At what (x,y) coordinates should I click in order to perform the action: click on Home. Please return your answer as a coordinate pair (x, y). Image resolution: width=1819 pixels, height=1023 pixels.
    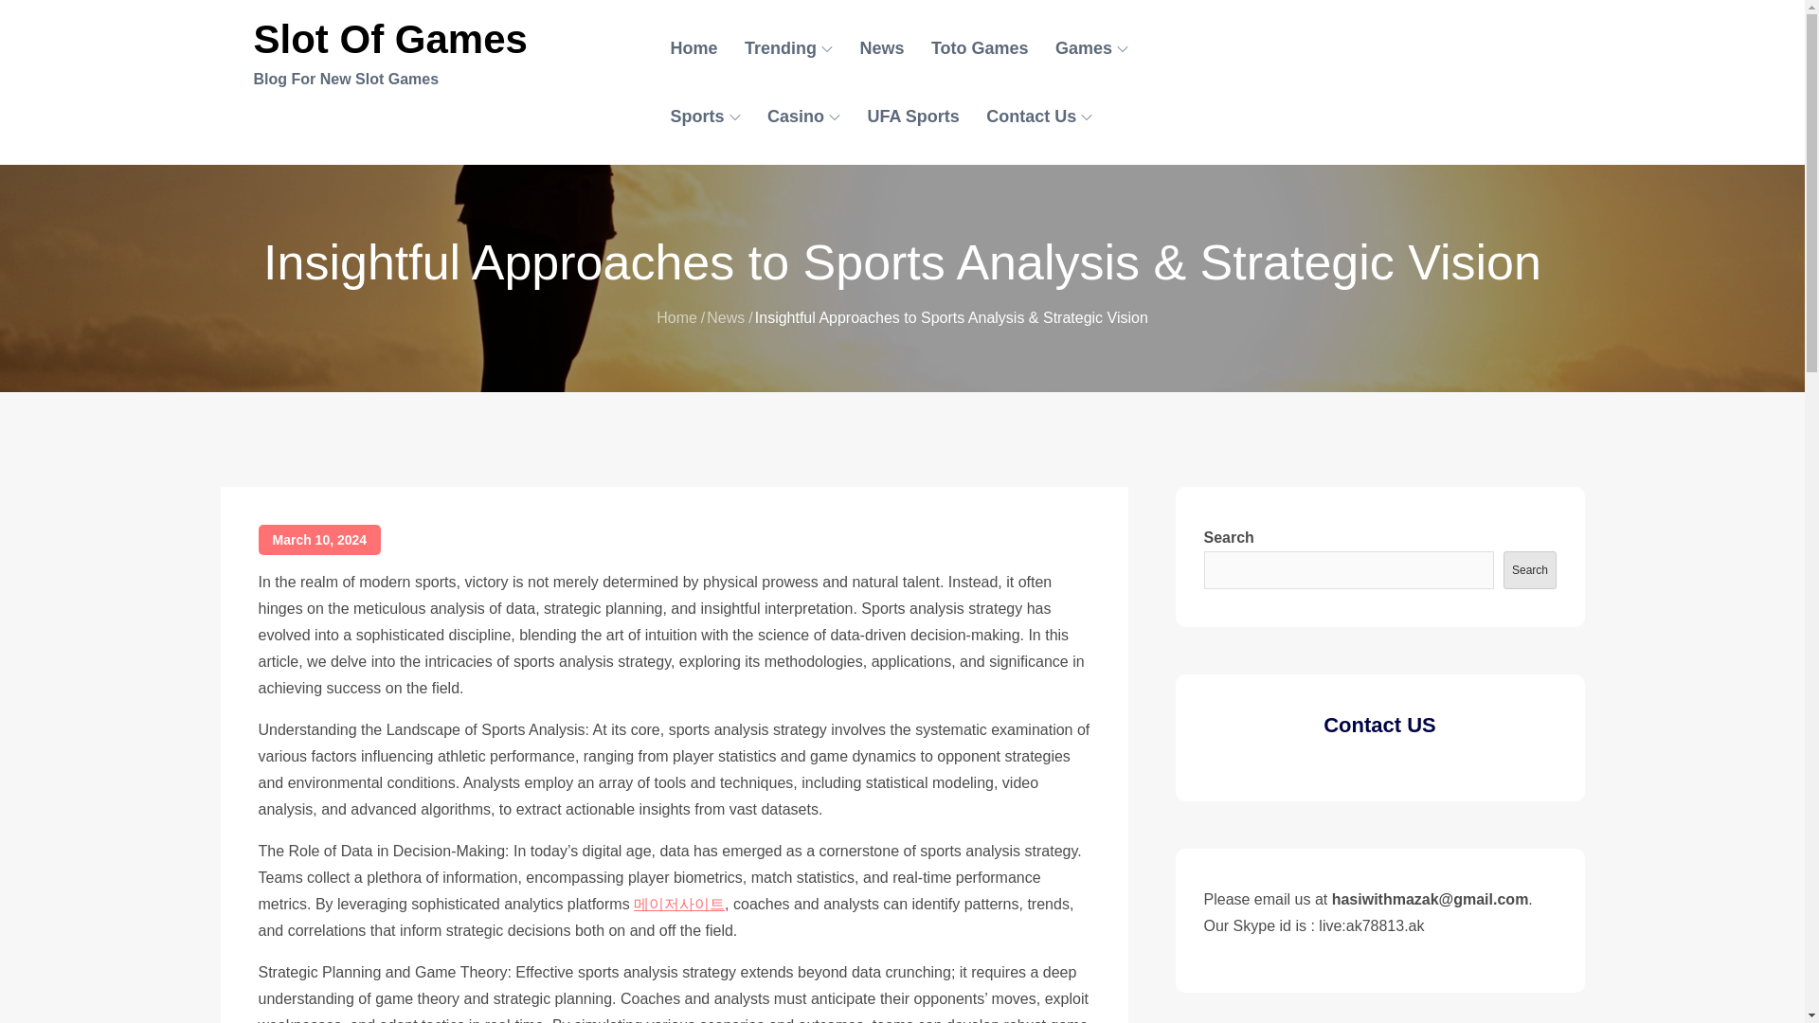
    Looking at the image, I should click on (693, 48).